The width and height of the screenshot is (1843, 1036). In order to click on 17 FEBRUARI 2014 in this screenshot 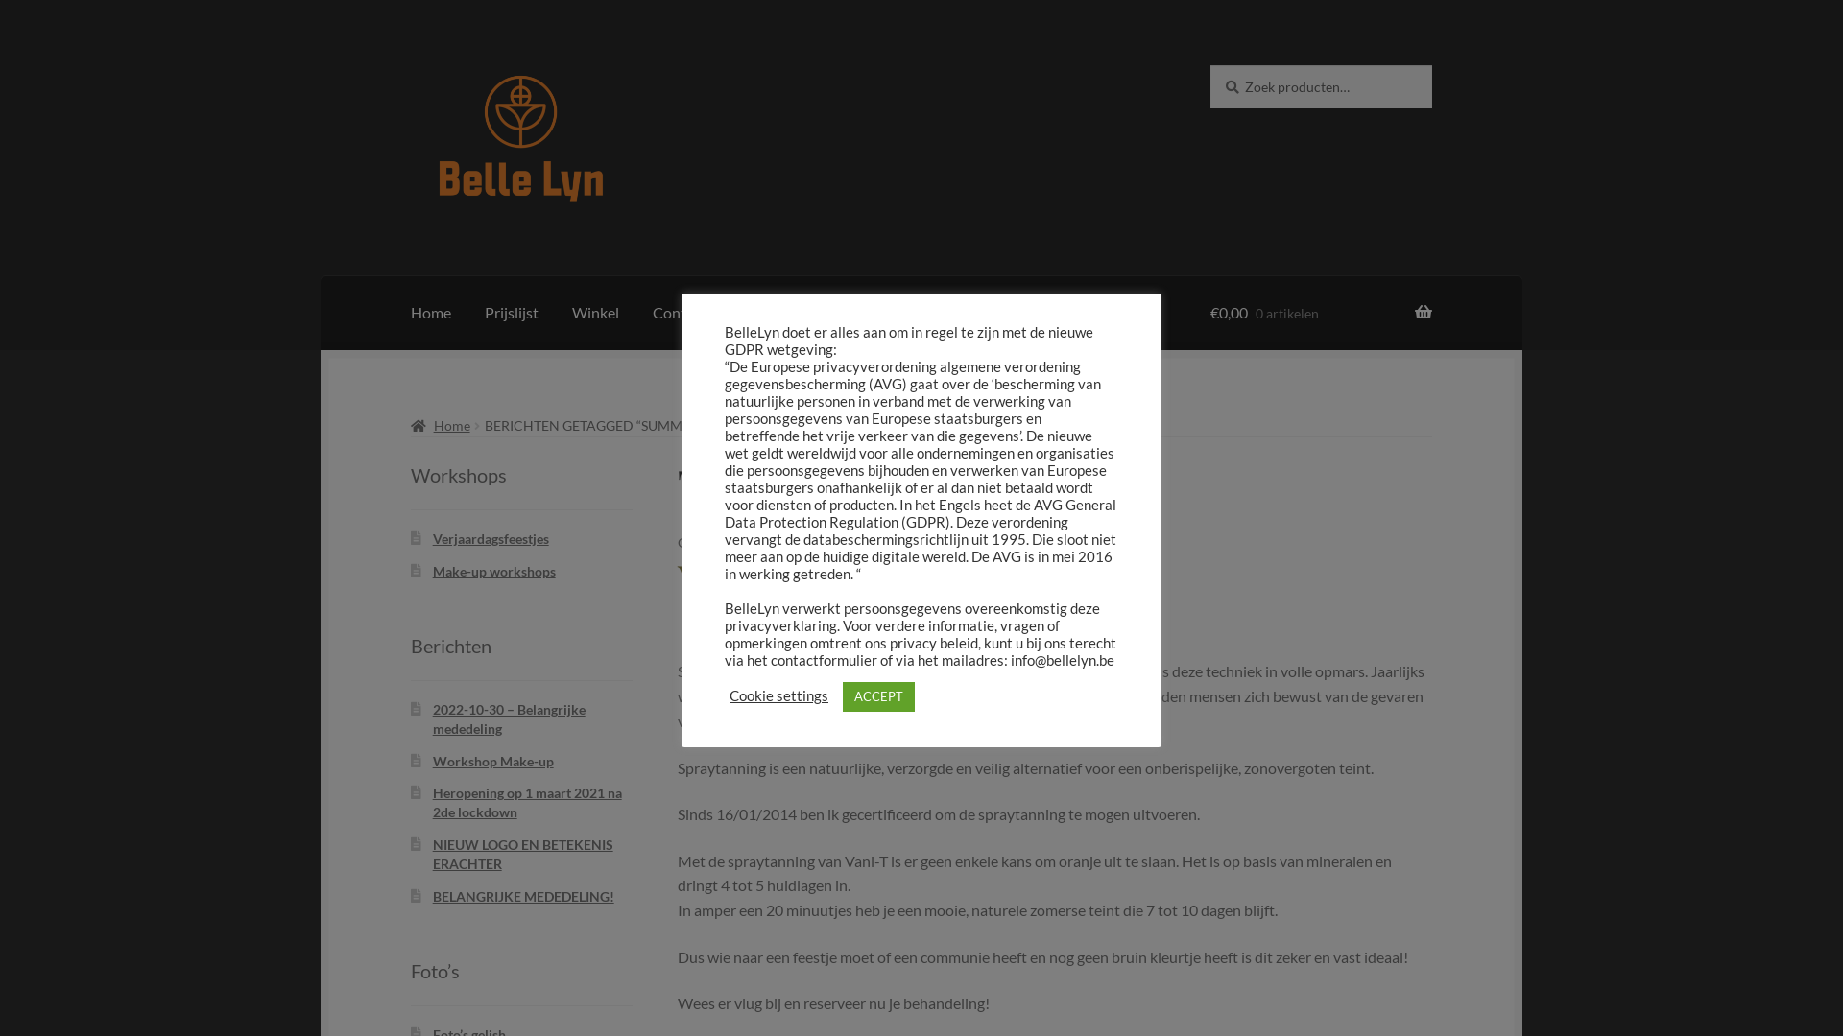, I will do `click(874, 543)`.